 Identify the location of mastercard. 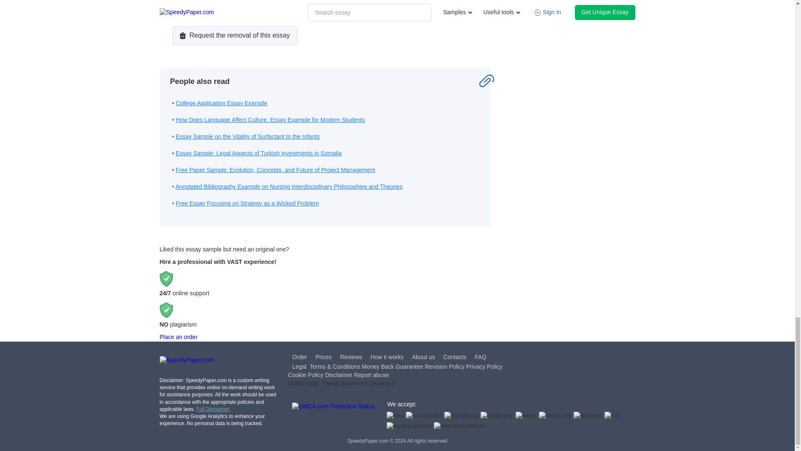
(424, 416).